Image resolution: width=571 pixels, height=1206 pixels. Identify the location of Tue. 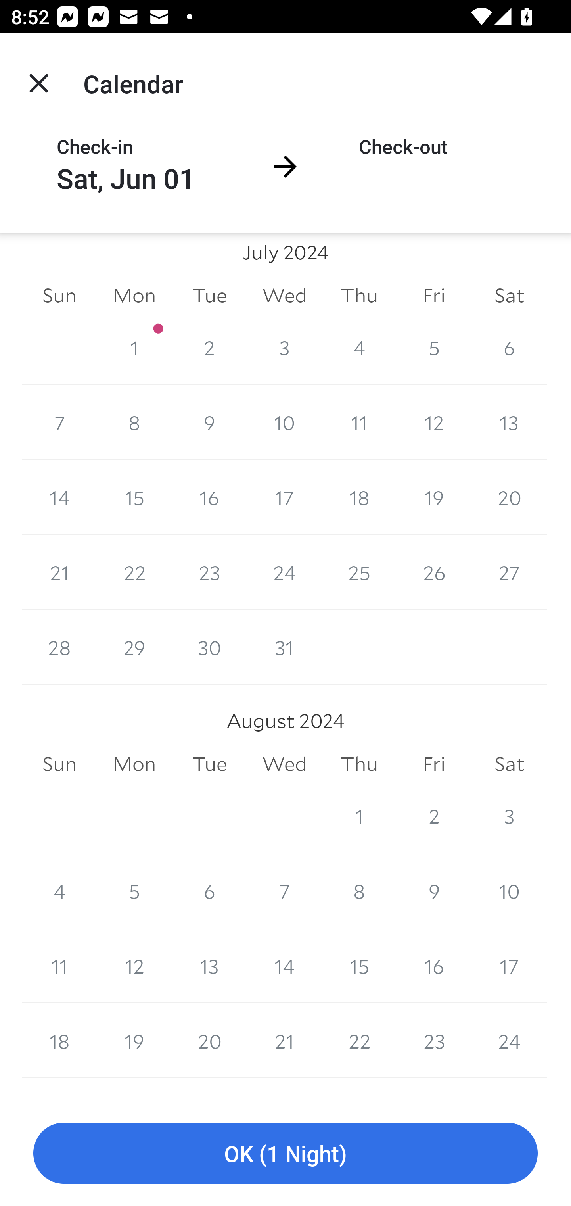
(209, 764).